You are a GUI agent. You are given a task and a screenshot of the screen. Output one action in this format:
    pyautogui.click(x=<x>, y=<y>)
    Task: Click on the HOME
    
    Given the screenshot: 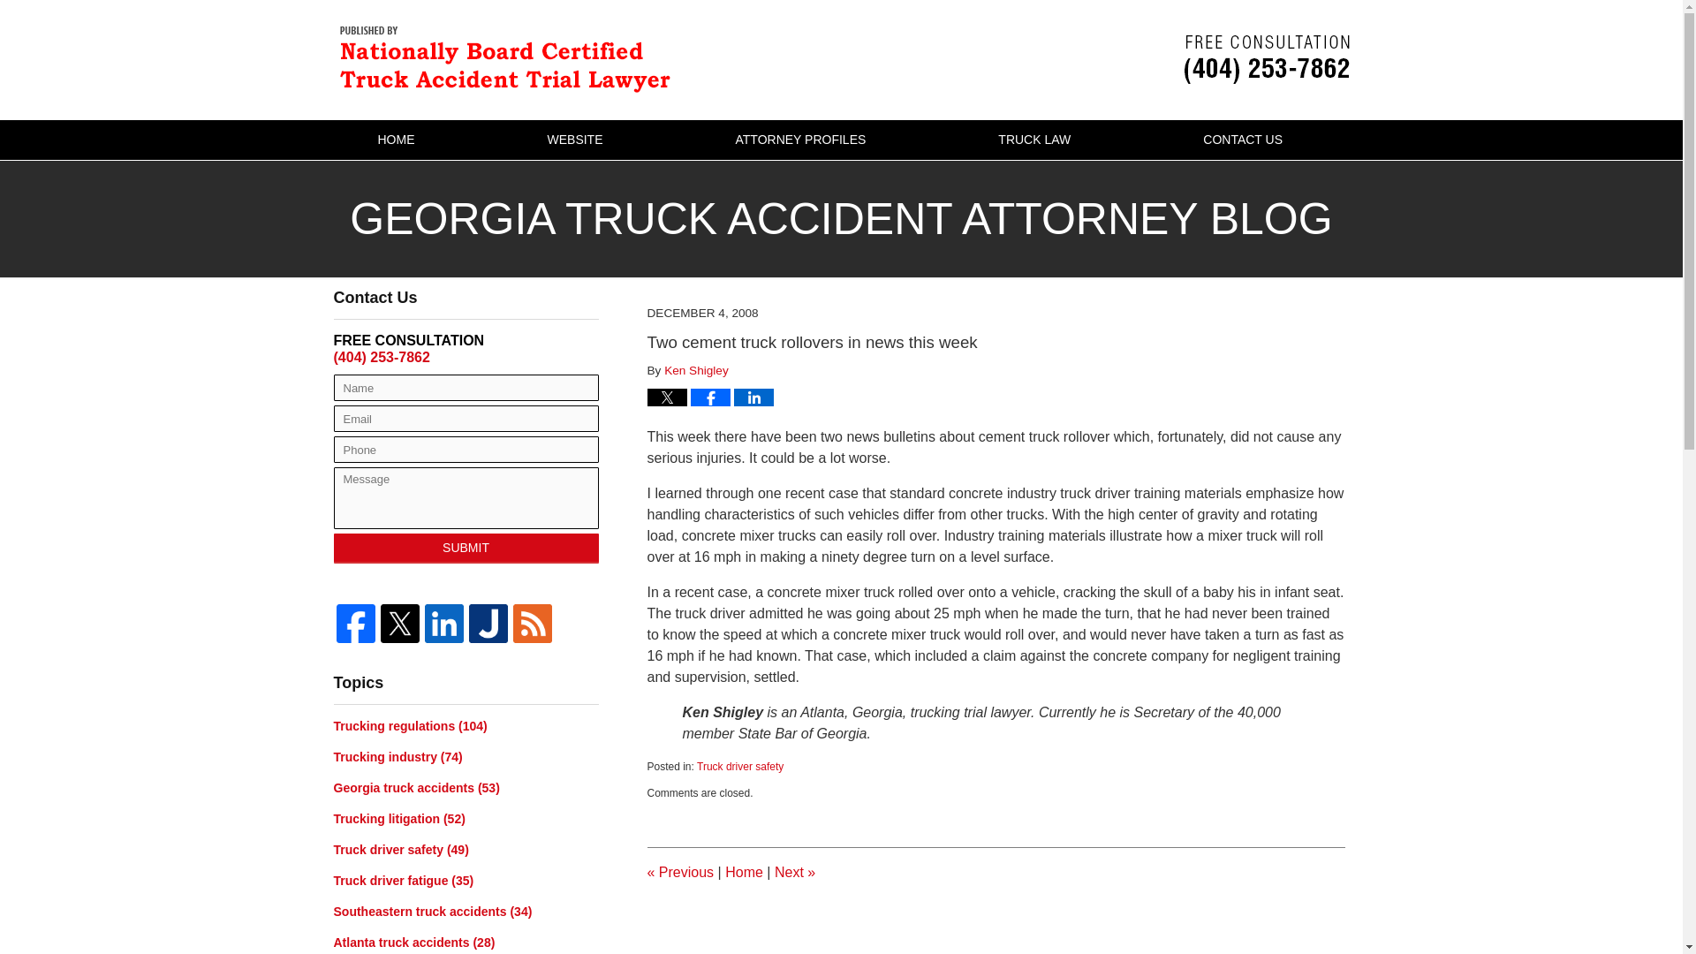 What is the action you would take?
    pyautogui.click(x=395, y=140)
    